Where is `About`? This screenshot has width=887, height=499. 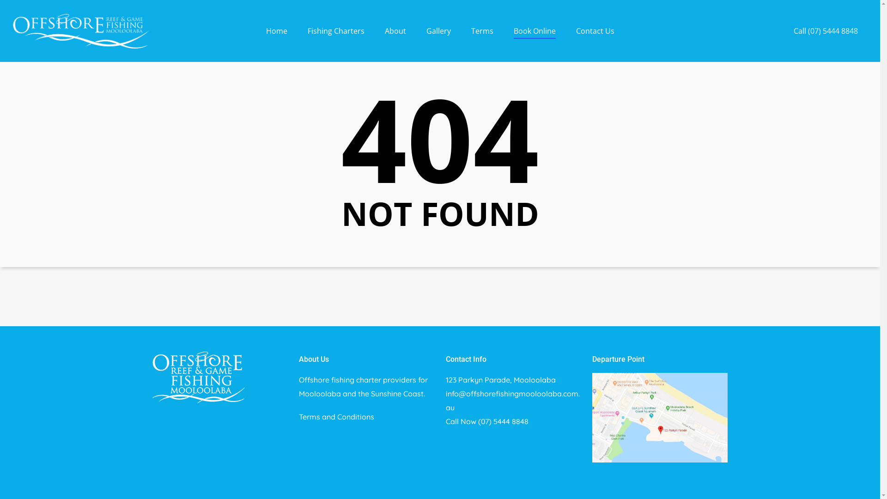
About is located at coordinates (395, 38).